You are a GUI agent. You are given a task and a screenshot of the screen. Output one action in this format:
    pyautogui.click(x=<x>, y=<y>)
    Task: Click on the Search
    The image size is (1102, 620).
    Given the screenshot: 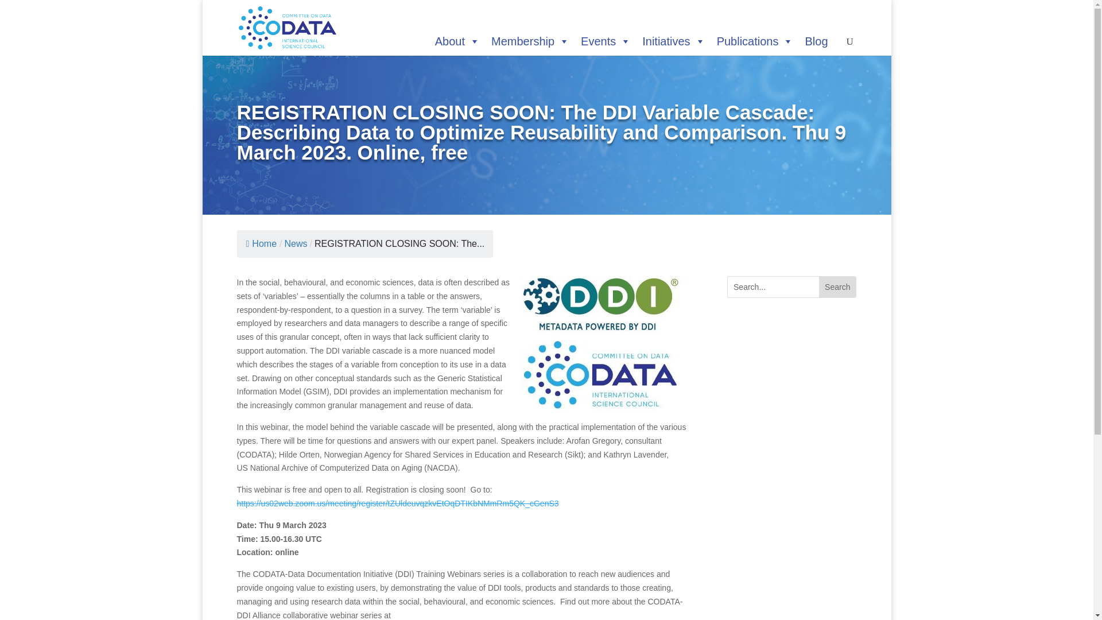 What is the action you would take?
    pyautogui.click(x=837, y=287)
    